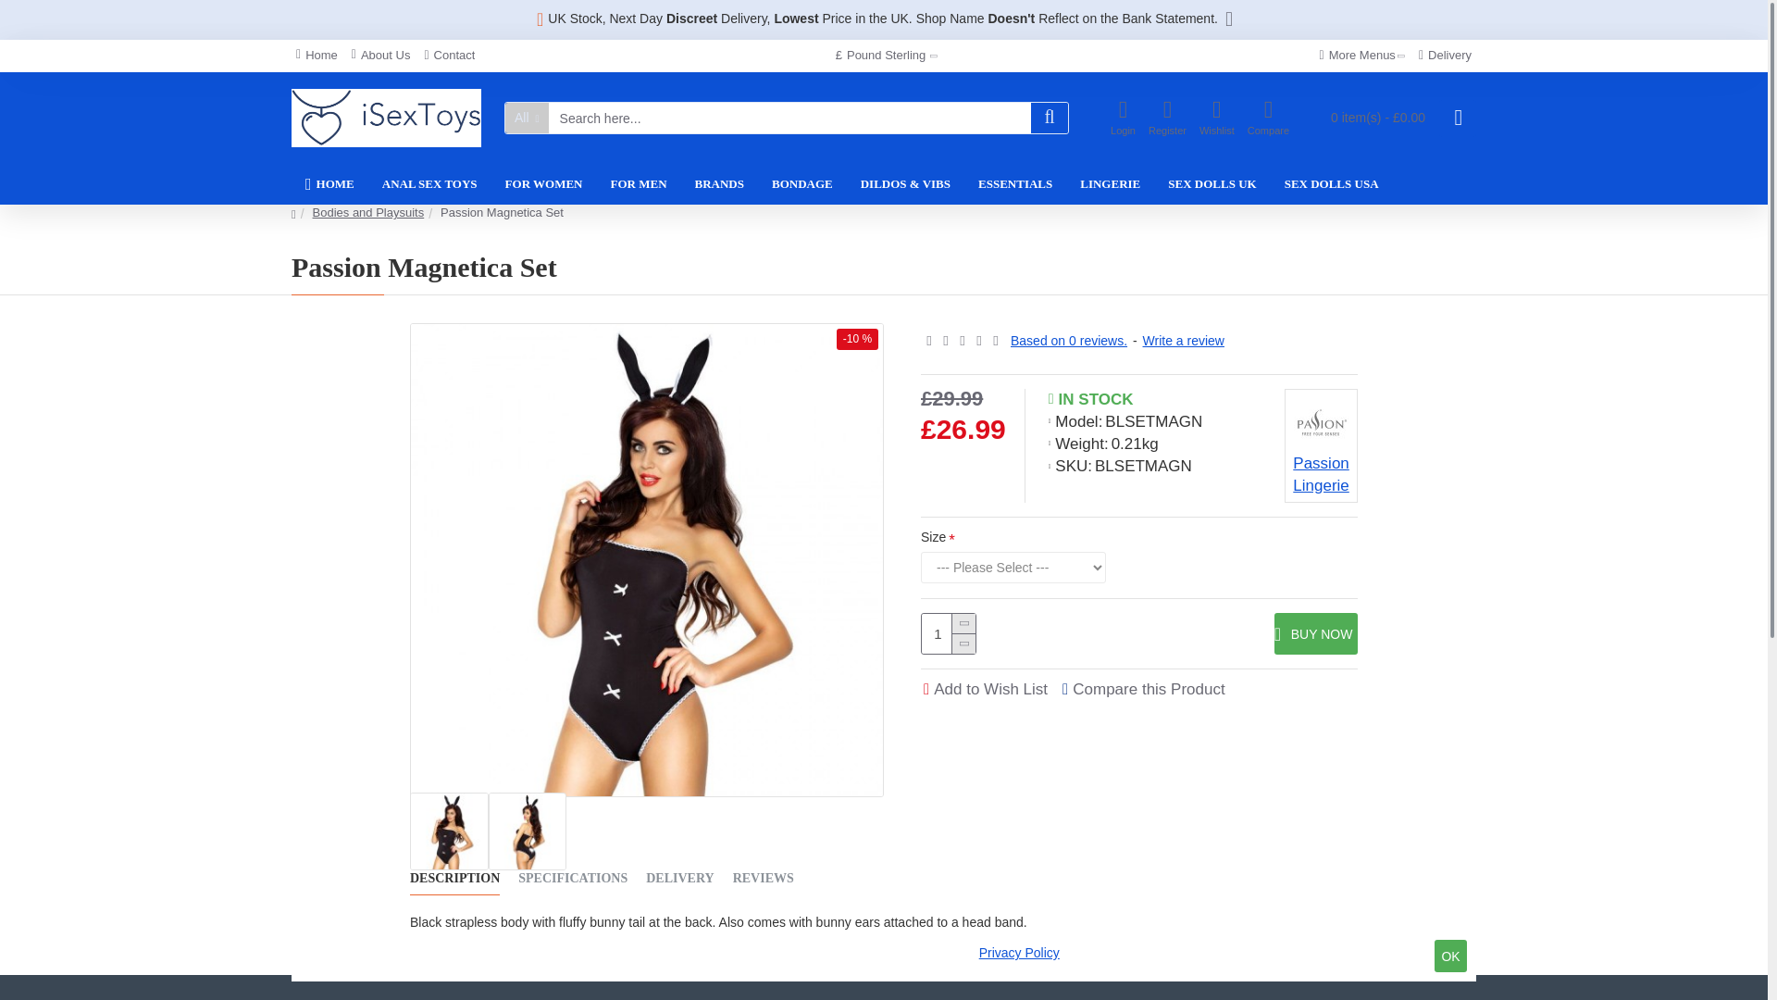 The image size is (1777, 1000). What do you see at coordinates (1361, 56) in the screenshot?
I see `More Menus` at bounding box center [1361, 56].